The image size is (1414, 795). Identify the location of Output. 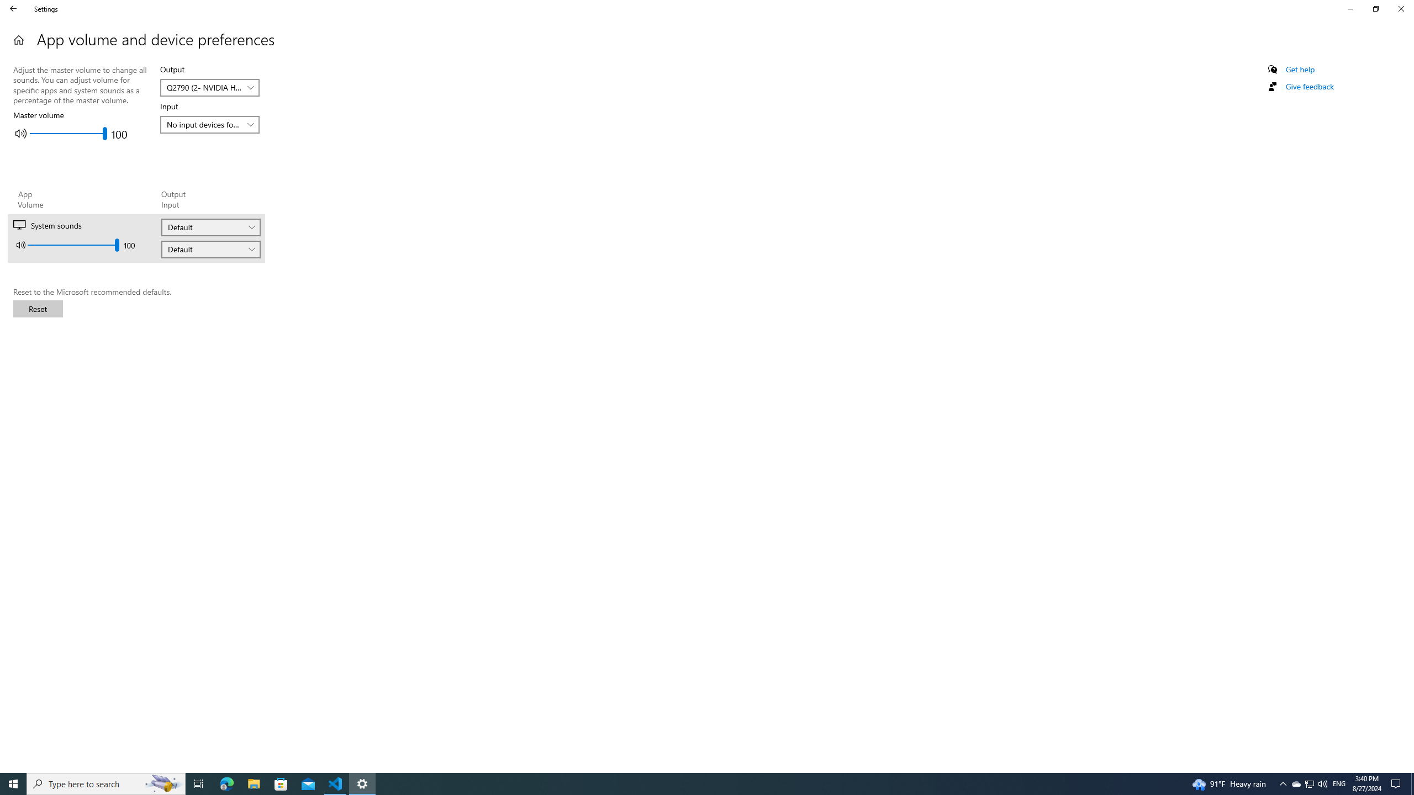
(210, 227).